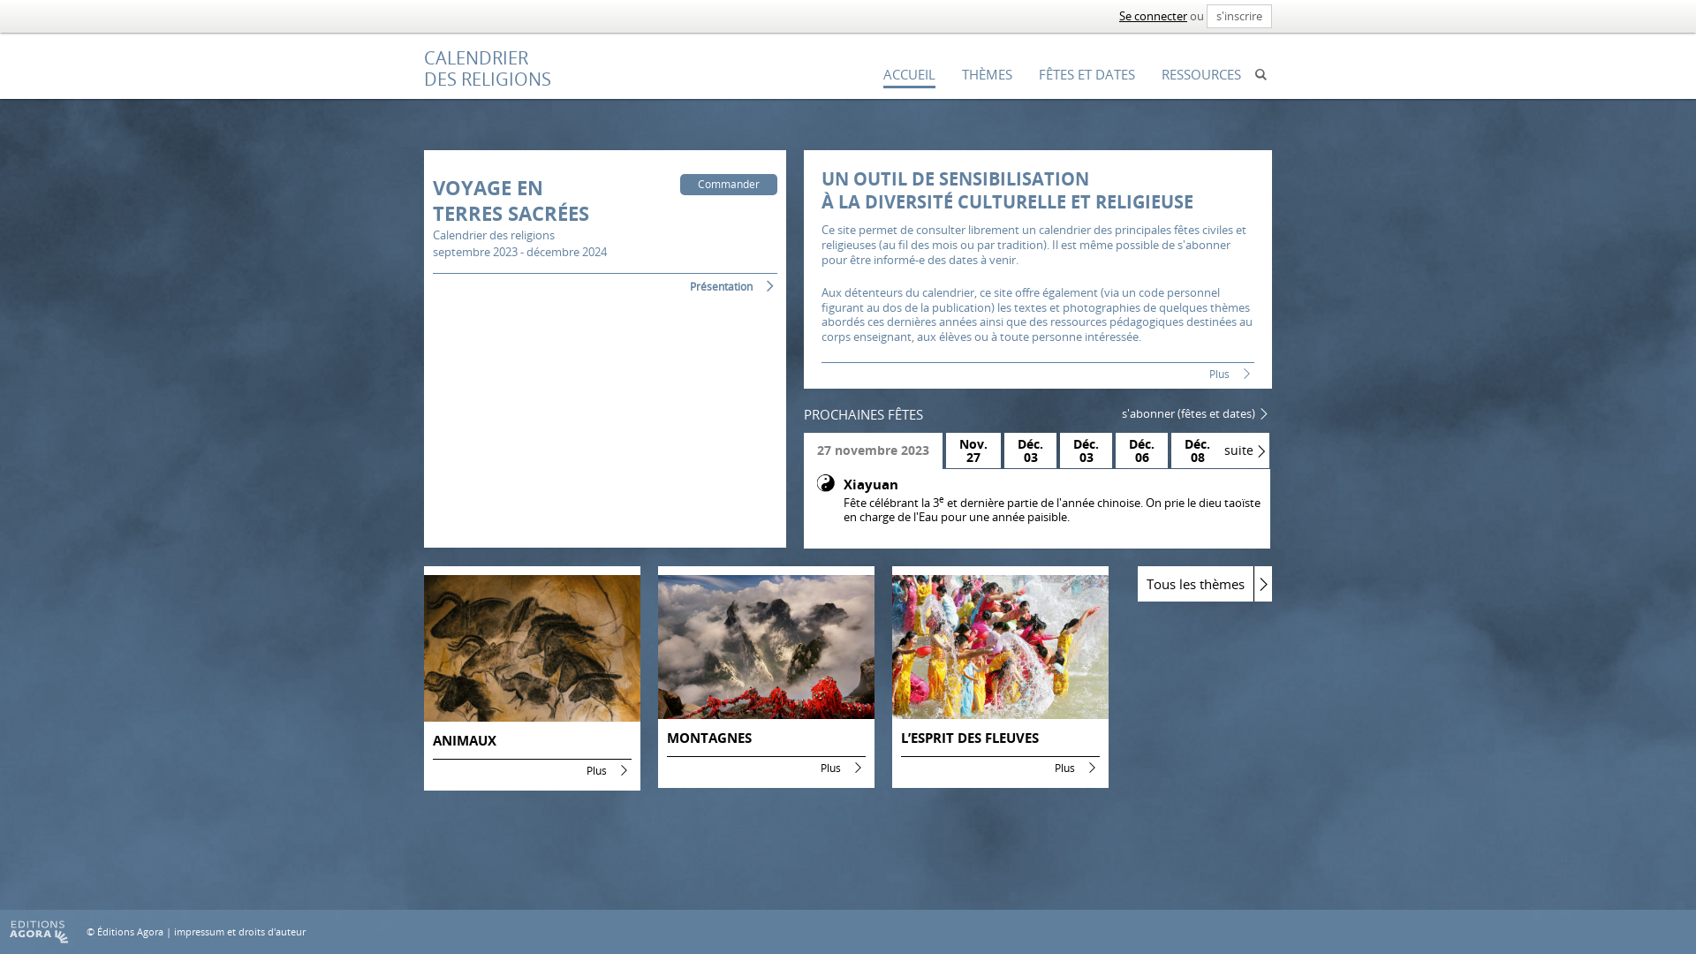 The image size is (1696, 954). What do you see at coordinates (1261, 74) in the screenshot?
I see `L` at bounding box center [1261, 74].